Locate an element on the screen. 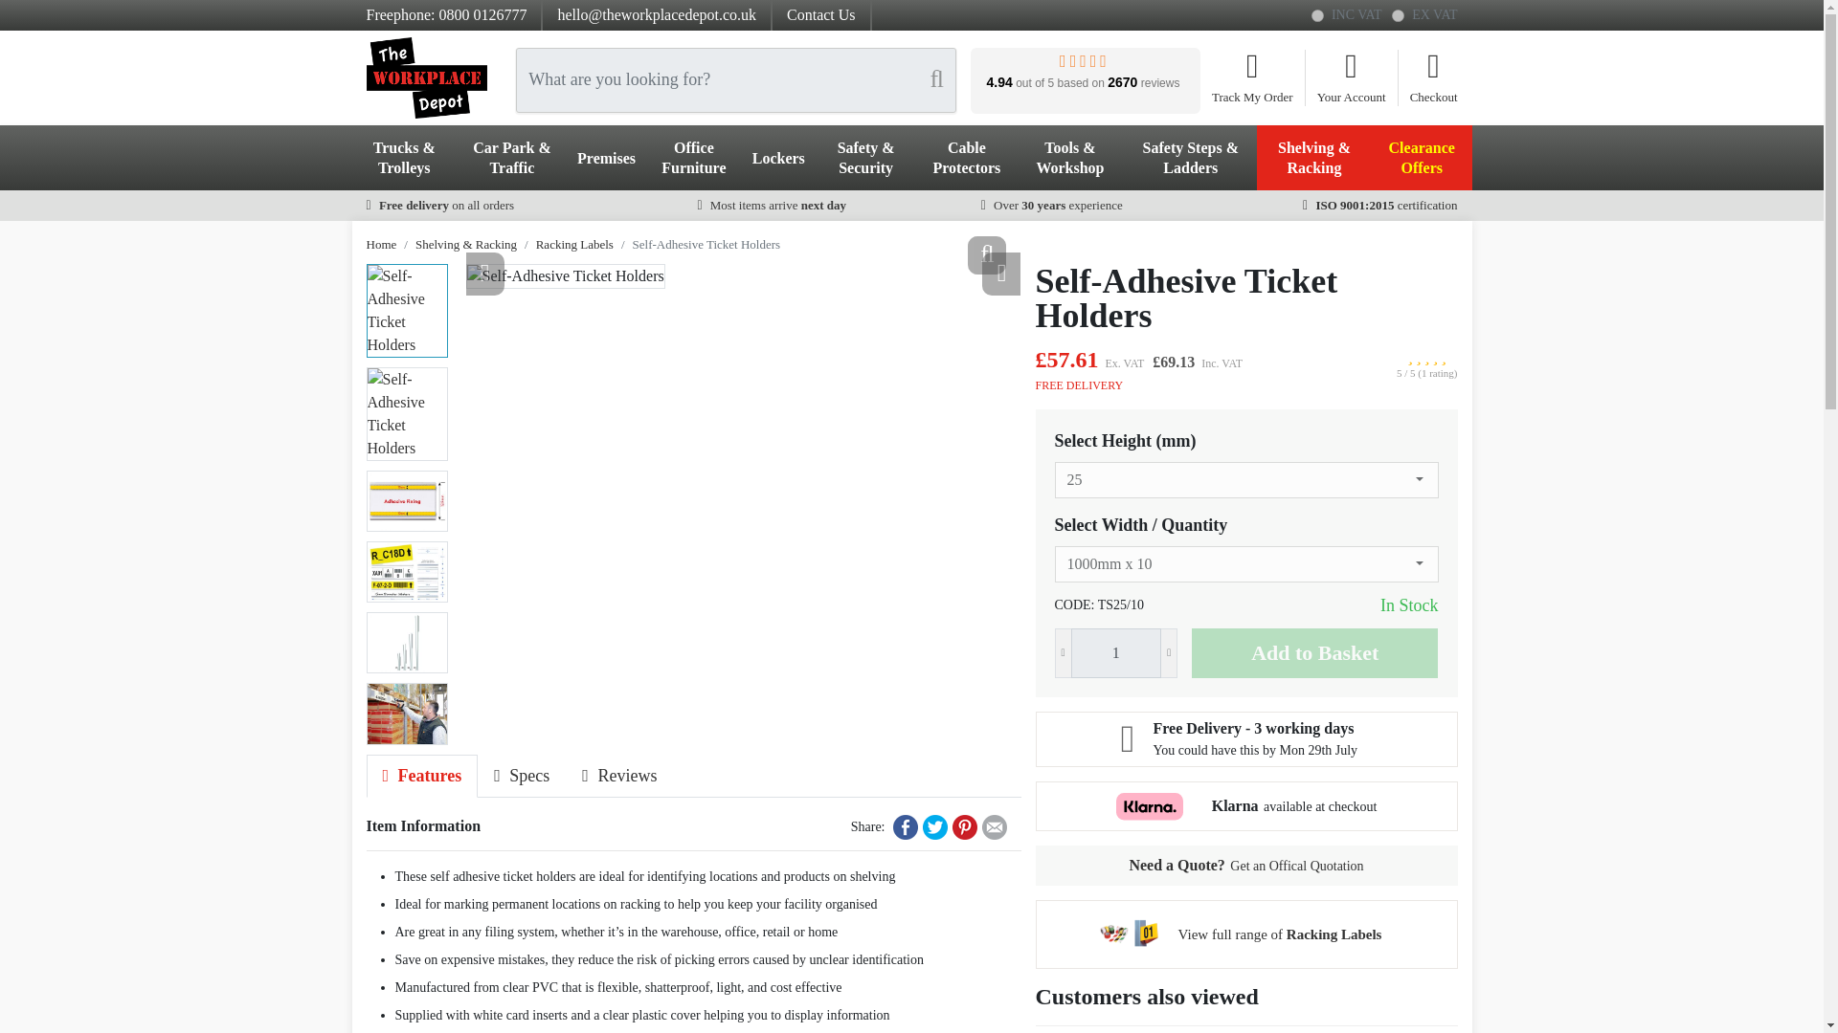  Premises is located at coordinates (606, 157).